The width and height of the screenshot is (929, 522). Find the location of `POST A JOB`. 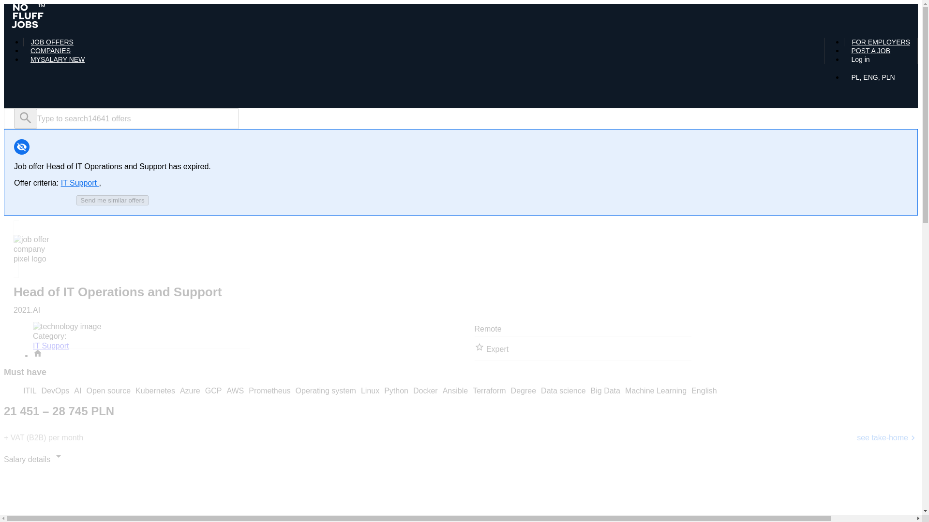

POST A JOB is located at coordinates (870, 51).